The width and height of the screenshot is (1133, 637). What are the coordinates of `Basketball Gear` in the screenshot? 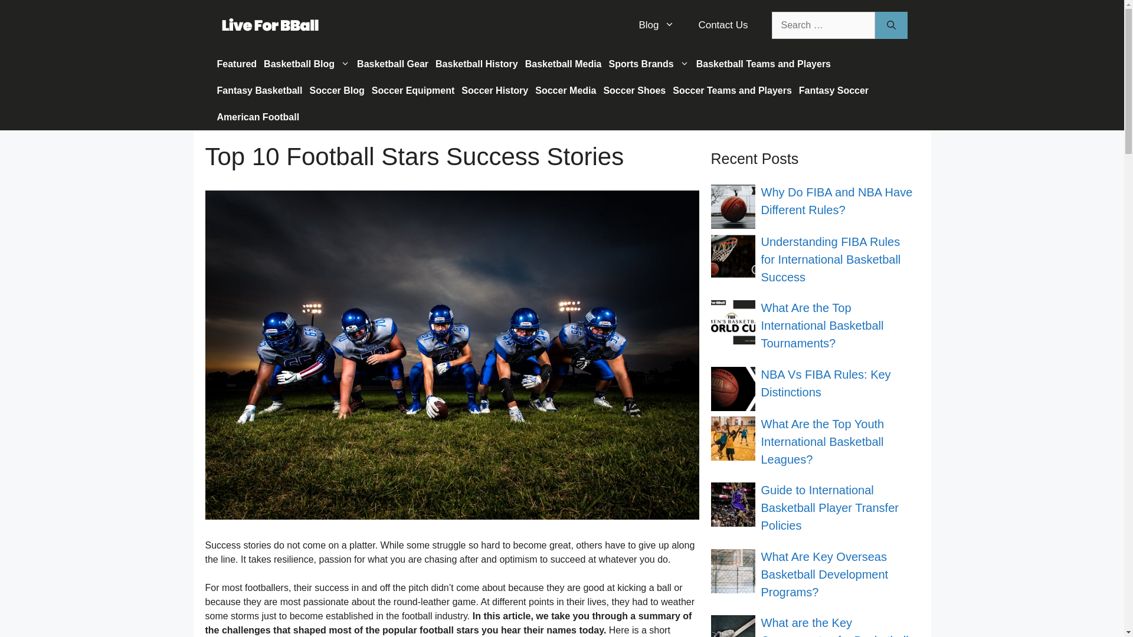 It's located at (392, 64).